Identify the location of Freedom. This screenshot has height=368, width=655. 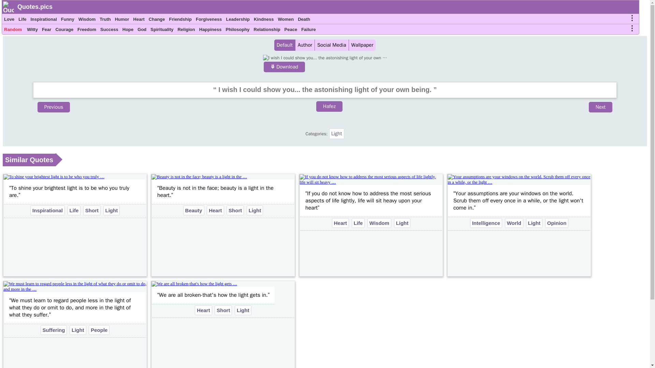
(87, 30).